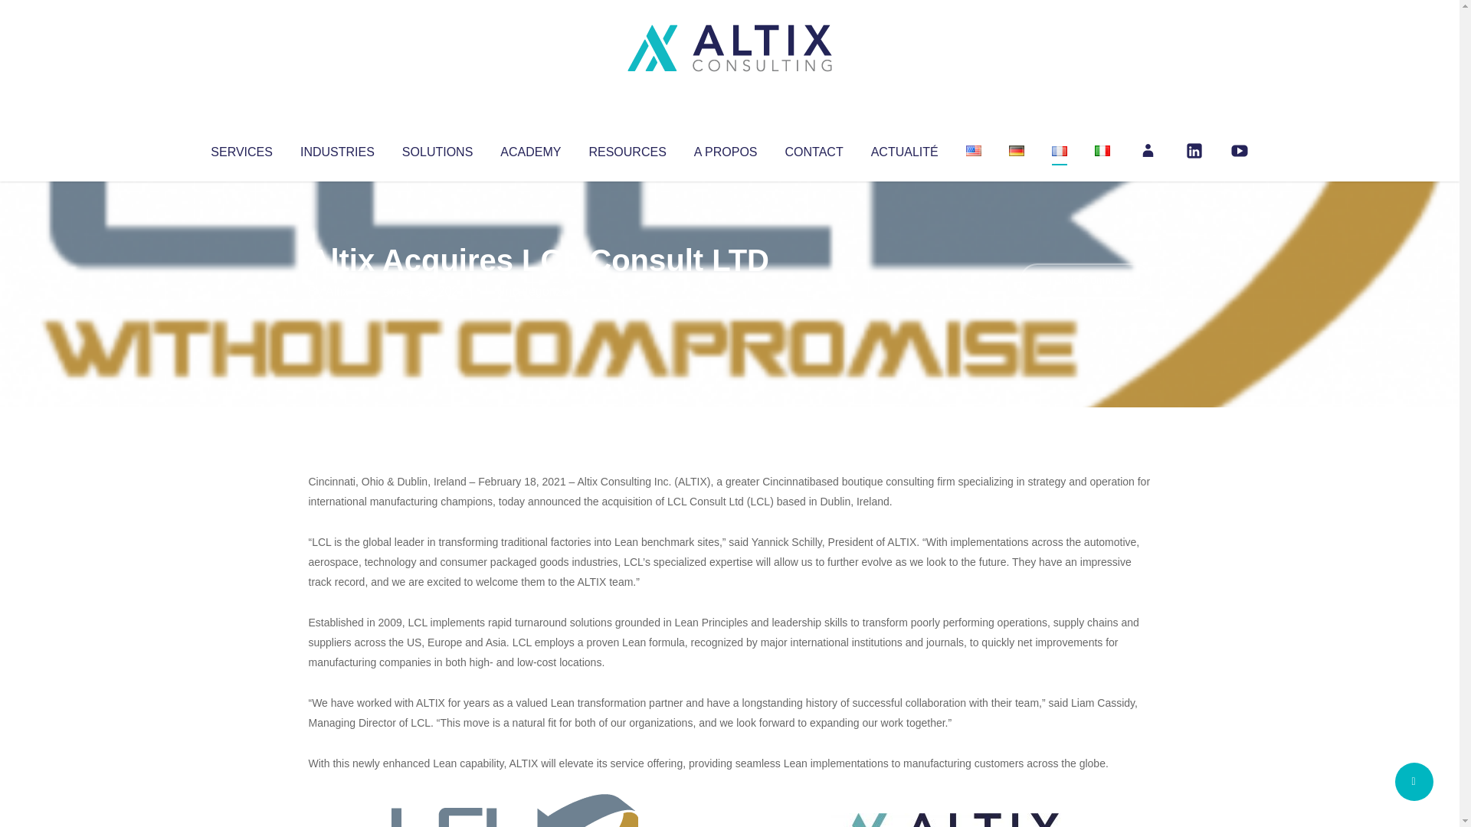 The width and height of the screenshot is (1471, 827). I want to click on No Comments, so click(1085, 280).